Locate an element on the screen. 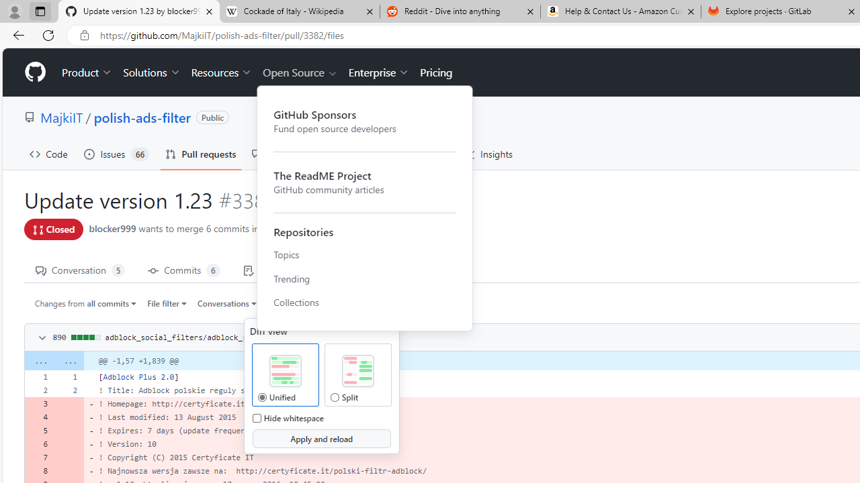  5 is located at coordinates (39, 431).